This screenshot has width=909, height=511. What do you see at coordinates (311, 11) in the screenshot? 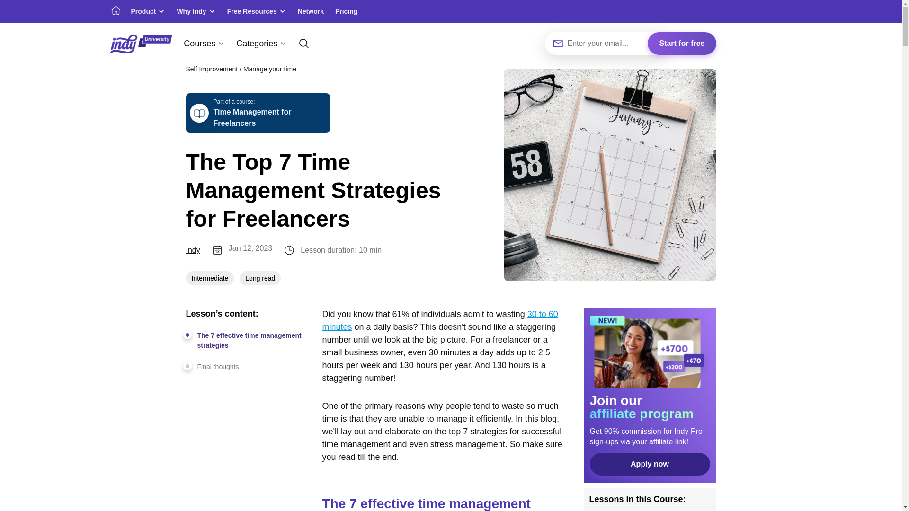
I see `Network` at bounding box center [311, 11].